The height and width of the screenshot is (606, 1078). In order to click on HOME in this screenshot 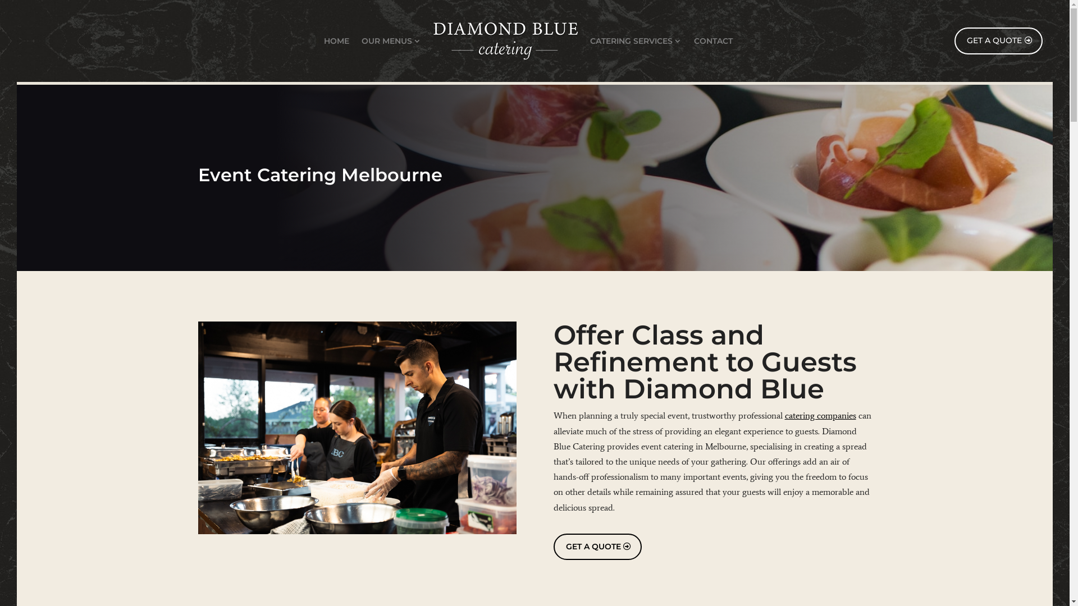, I will do `click(337, 41)`.